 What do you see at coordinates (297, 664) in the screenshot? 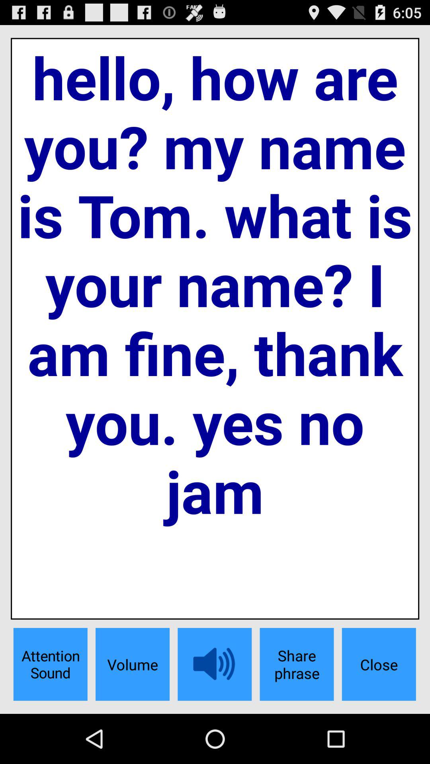
I see `scroll to share
phrase icon` at bounding box center [297, 664].